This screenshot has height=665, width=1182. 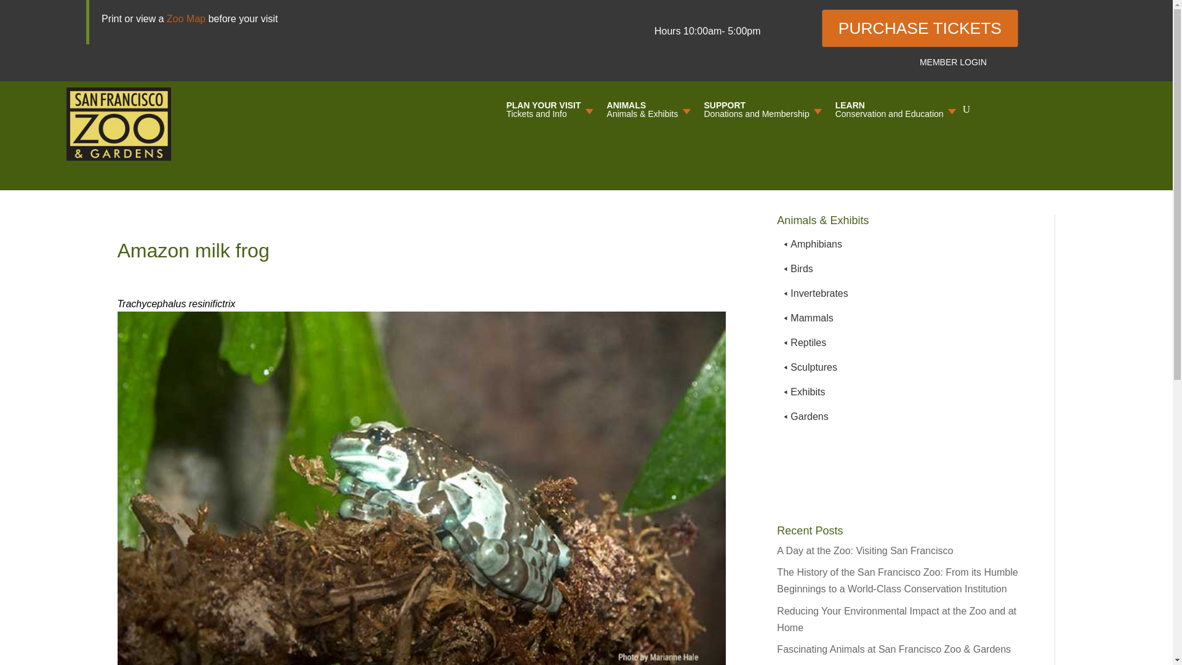 I want to click on sfz-logo, so click(x=186, y=18).